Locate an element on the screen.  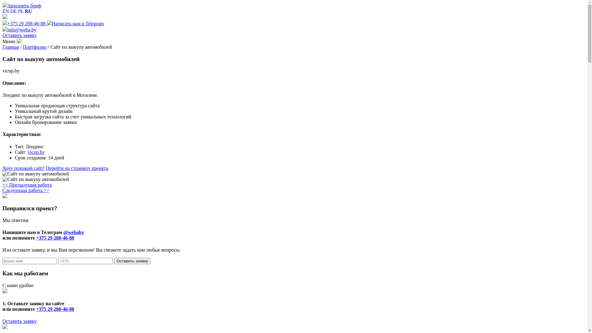
DE is located at coordinates (14, 11).